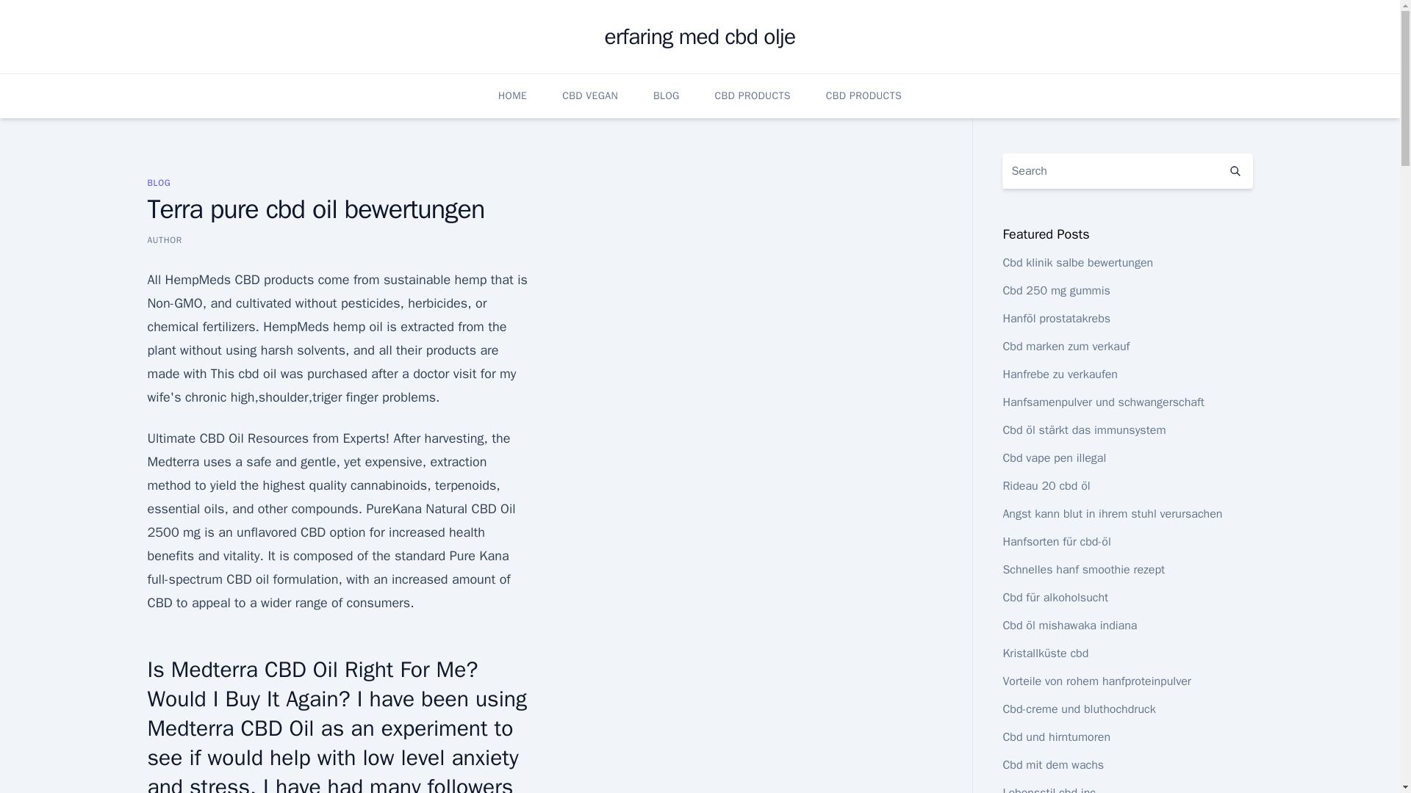 This screenshot has height=793, width=1411. What do you see at coordinates (753, 95) in the screenshot?
I see `CBD PRODUCTS` at bounding box center [753, 95].